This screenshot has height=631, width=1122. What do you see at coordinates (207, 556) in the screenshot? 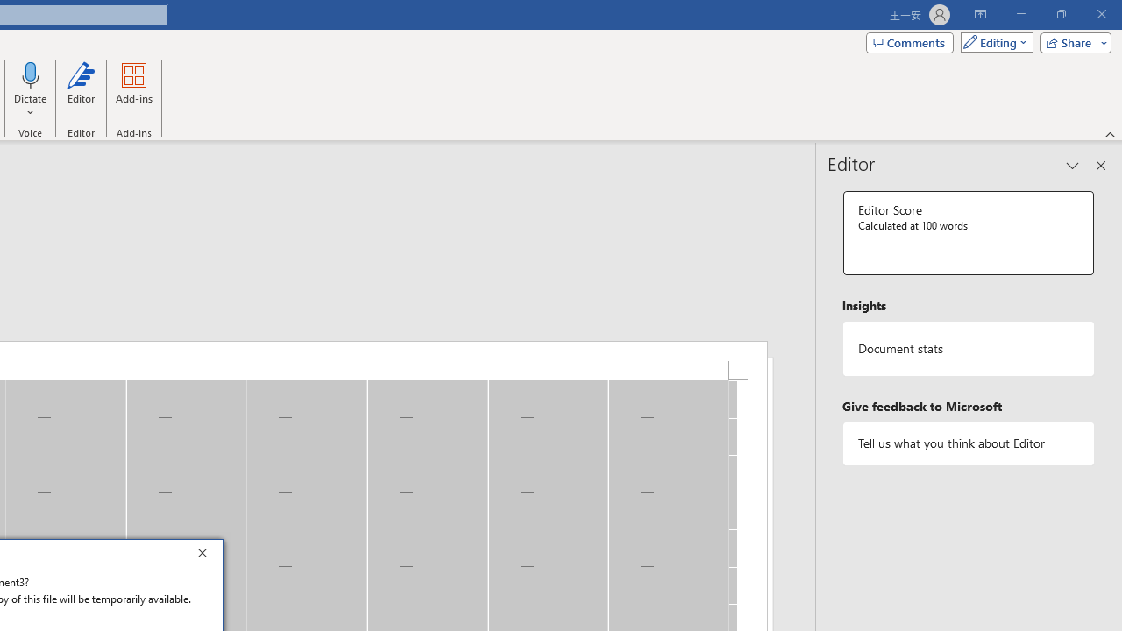
I see `Close` at bounding box center [207, 556].